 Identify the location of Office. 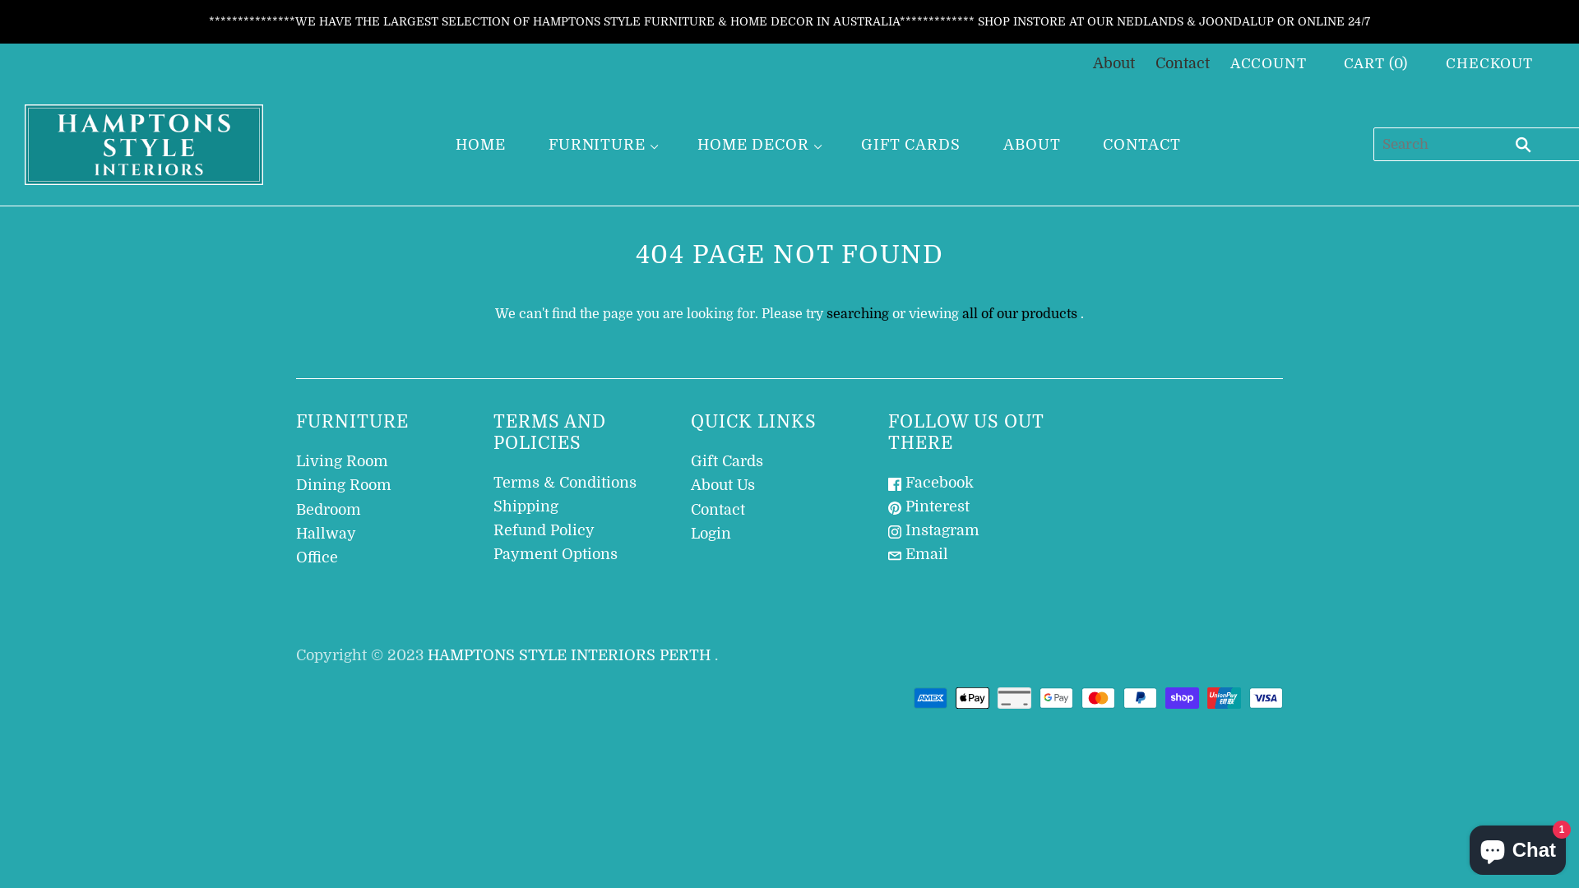
(317, 557).